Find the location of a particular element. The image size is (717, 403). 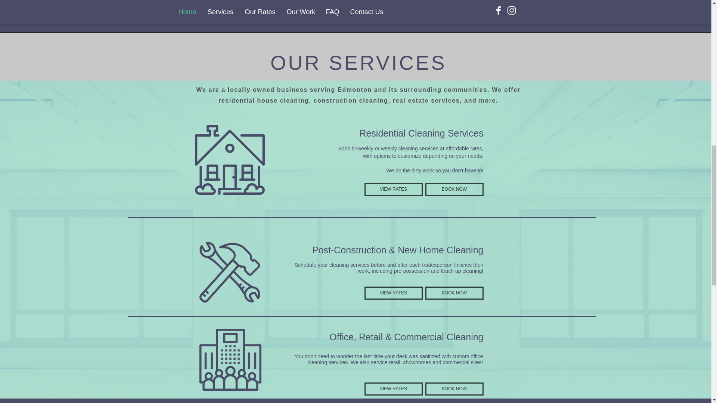

BOOK NOW is located at coordinates (454, 189).